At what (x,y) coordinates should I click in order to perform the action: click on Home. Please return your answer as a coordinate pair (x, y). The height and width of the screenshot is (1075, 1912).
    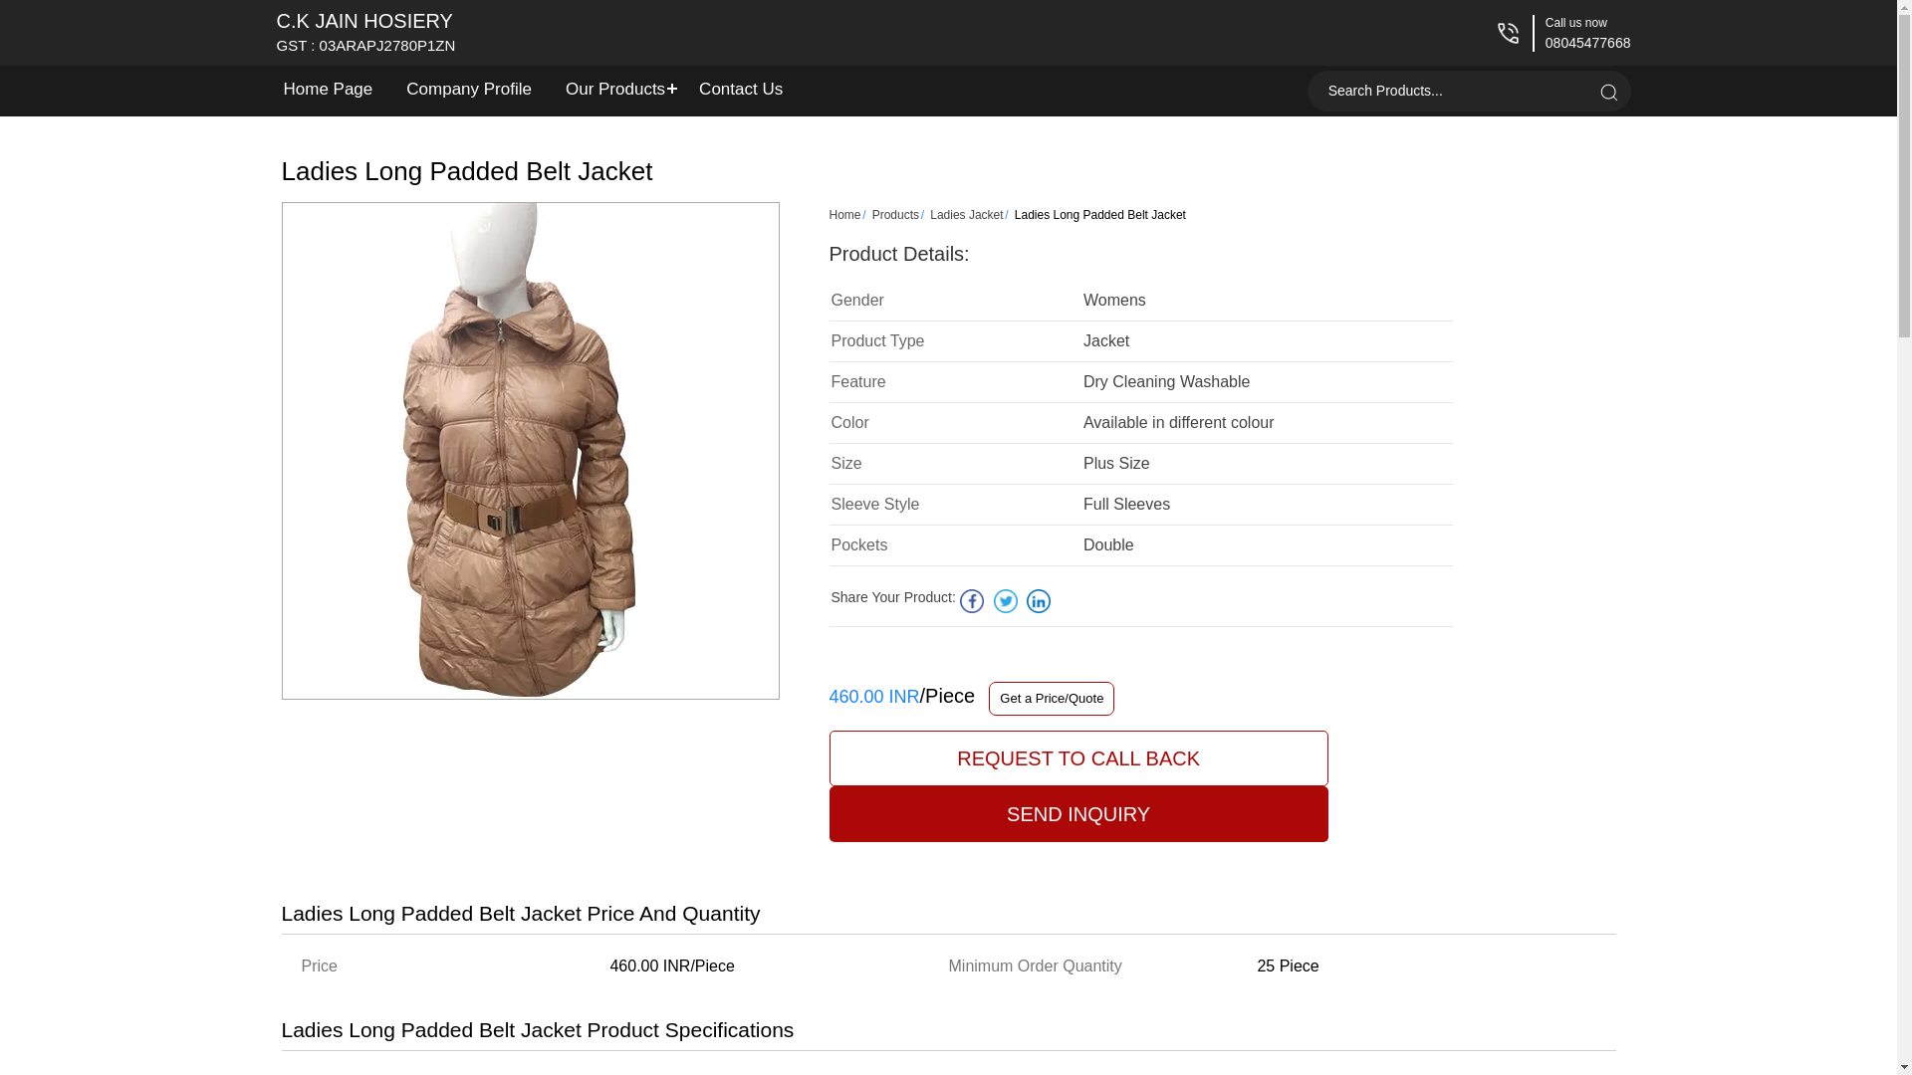
    Looking at the image, I should click on (469, 89).